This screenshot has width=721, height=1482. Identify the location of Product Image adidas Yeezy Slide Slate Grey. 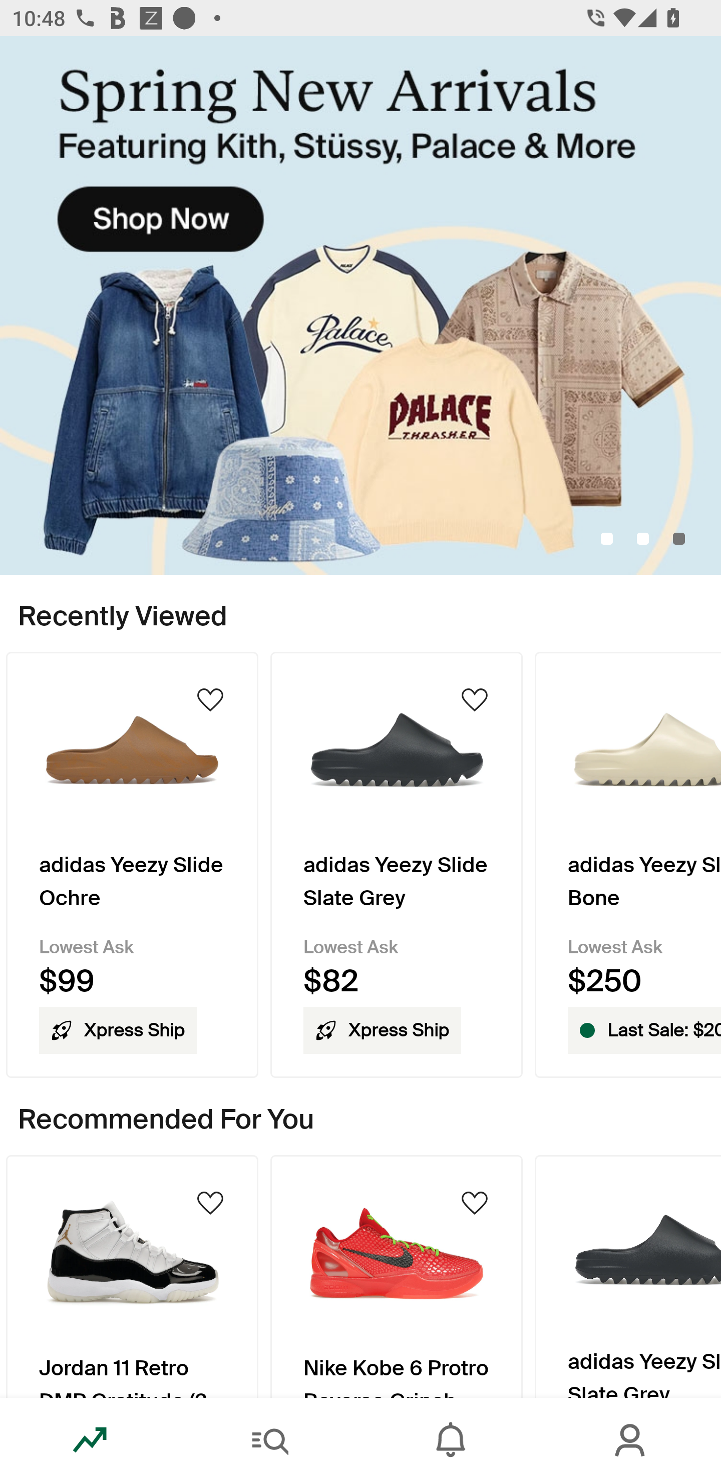
(628, 1276).